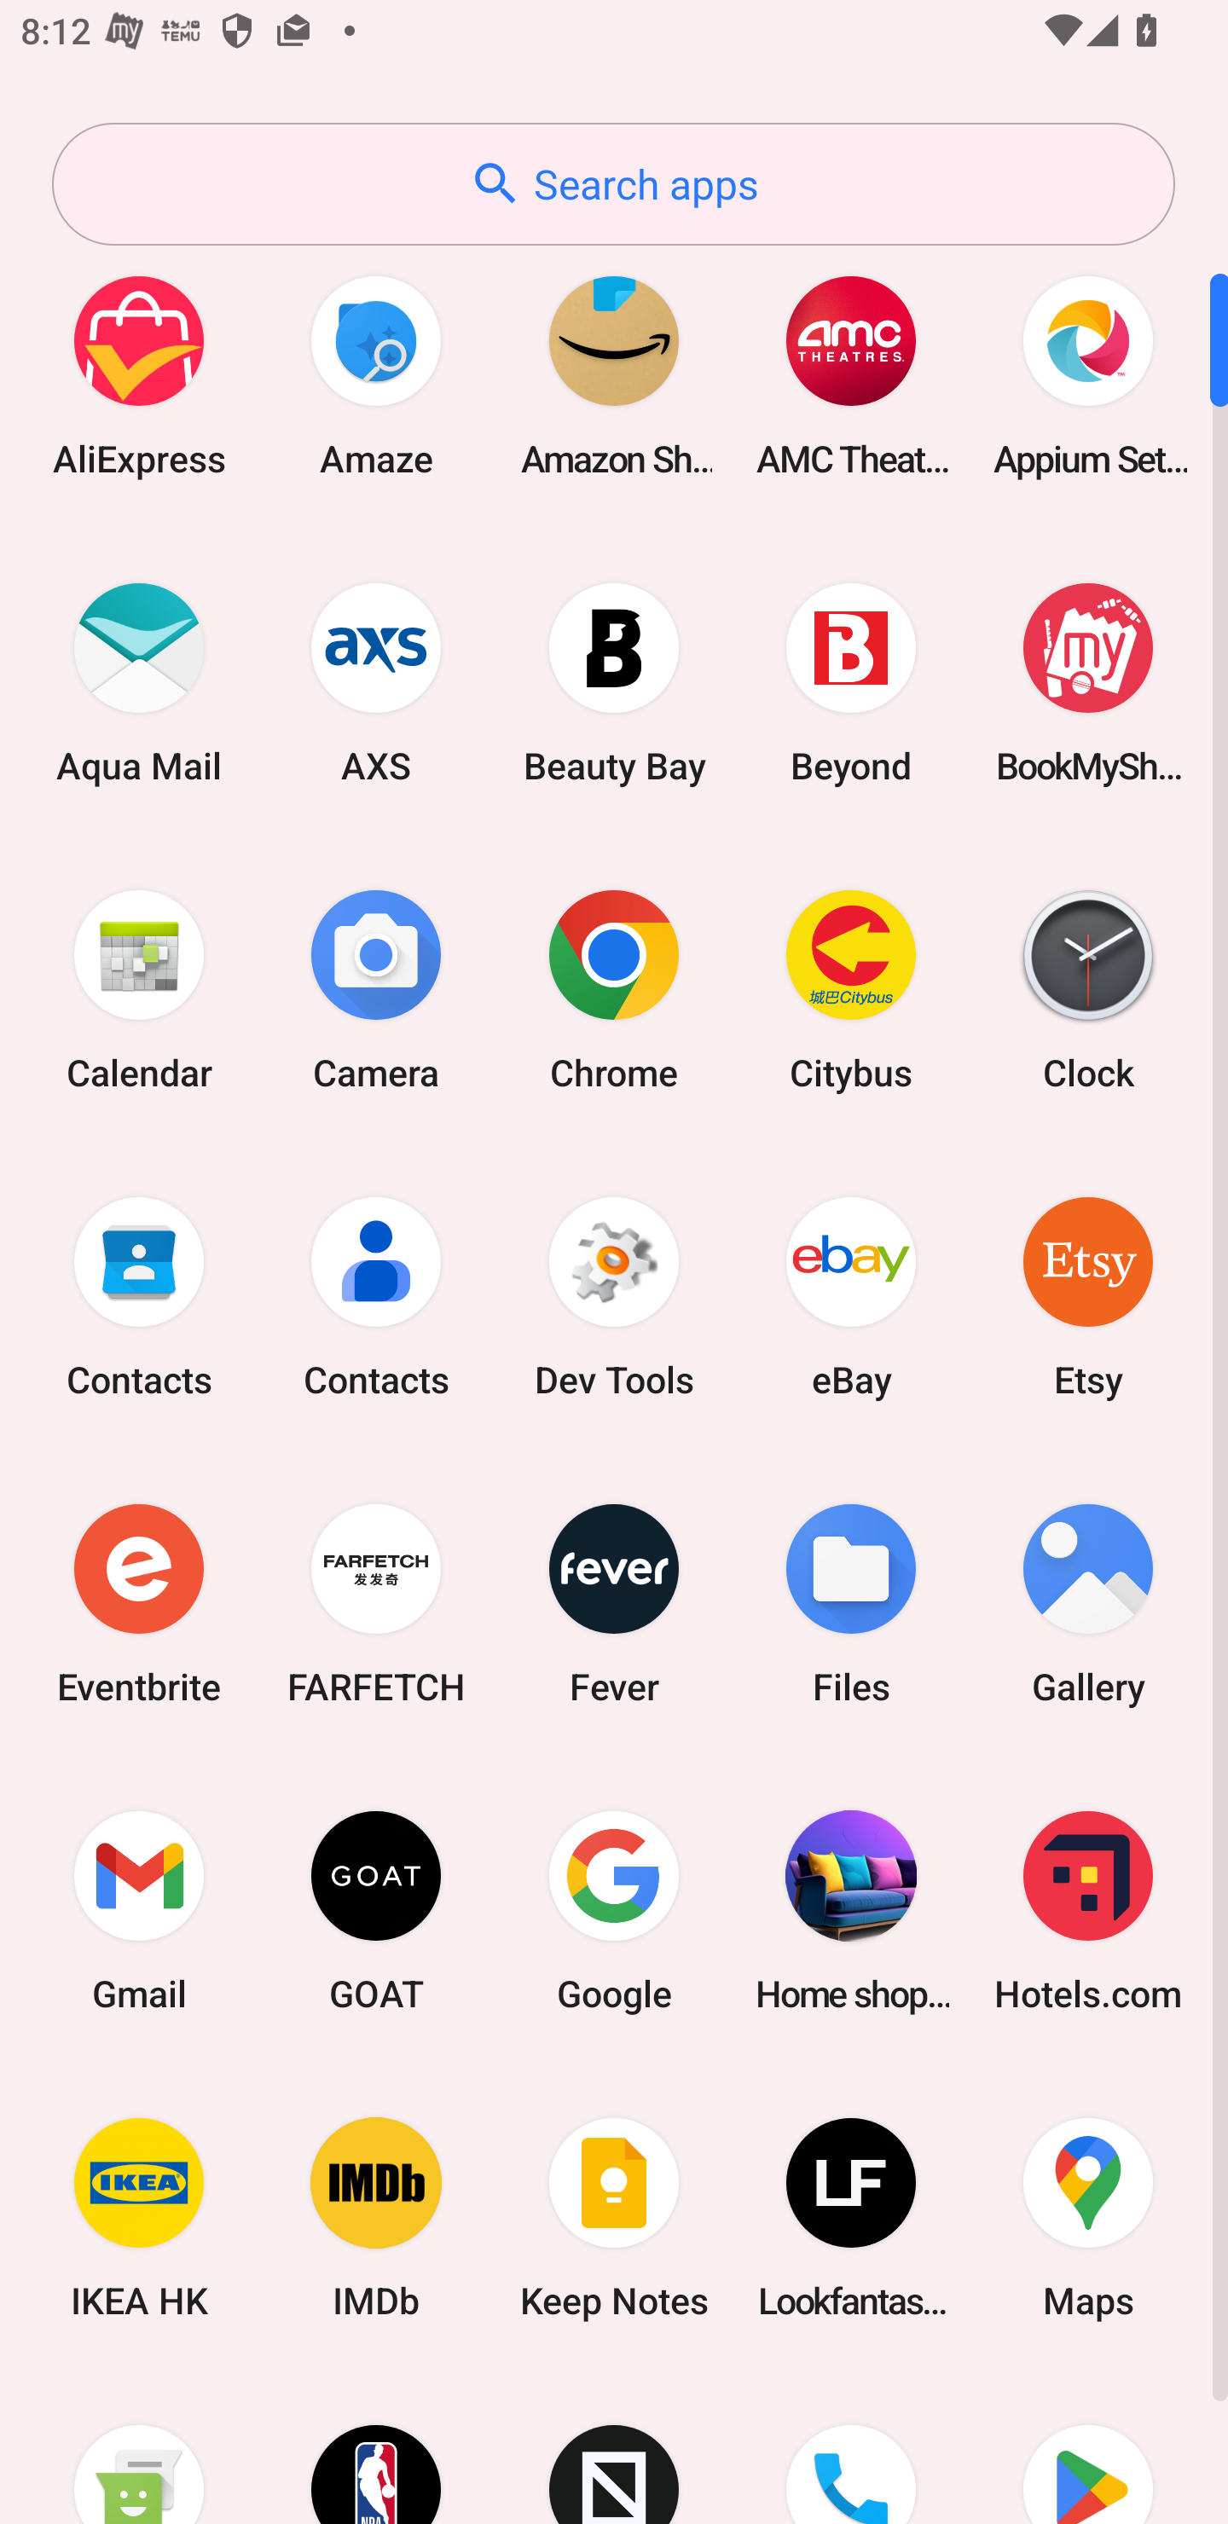 This screenshot has height=2524, width=1228. Describe the element at coordinates (1088, 1603) in the screenshot. I see `Gallery` at that location.